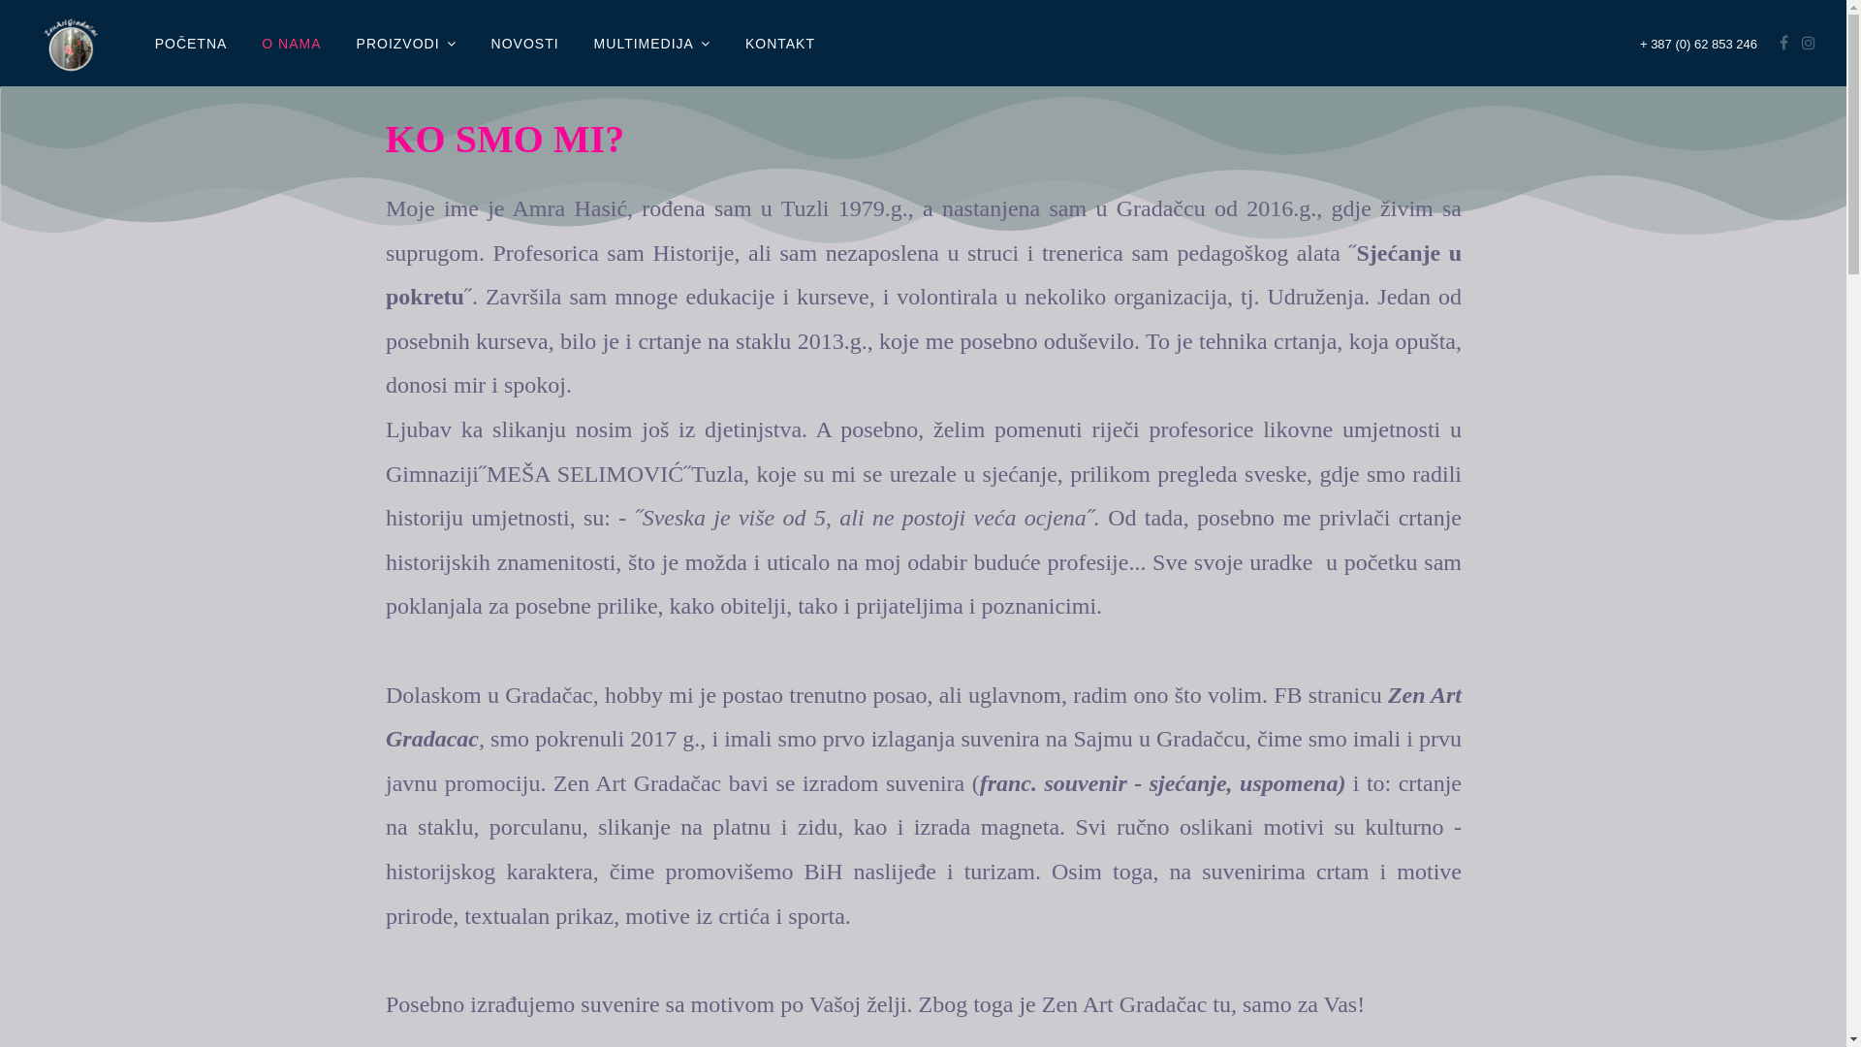  Describe the element at coordinates (1698, 45) in the screenshot. I see `+ 387 (0) 62 853 246` at that location.